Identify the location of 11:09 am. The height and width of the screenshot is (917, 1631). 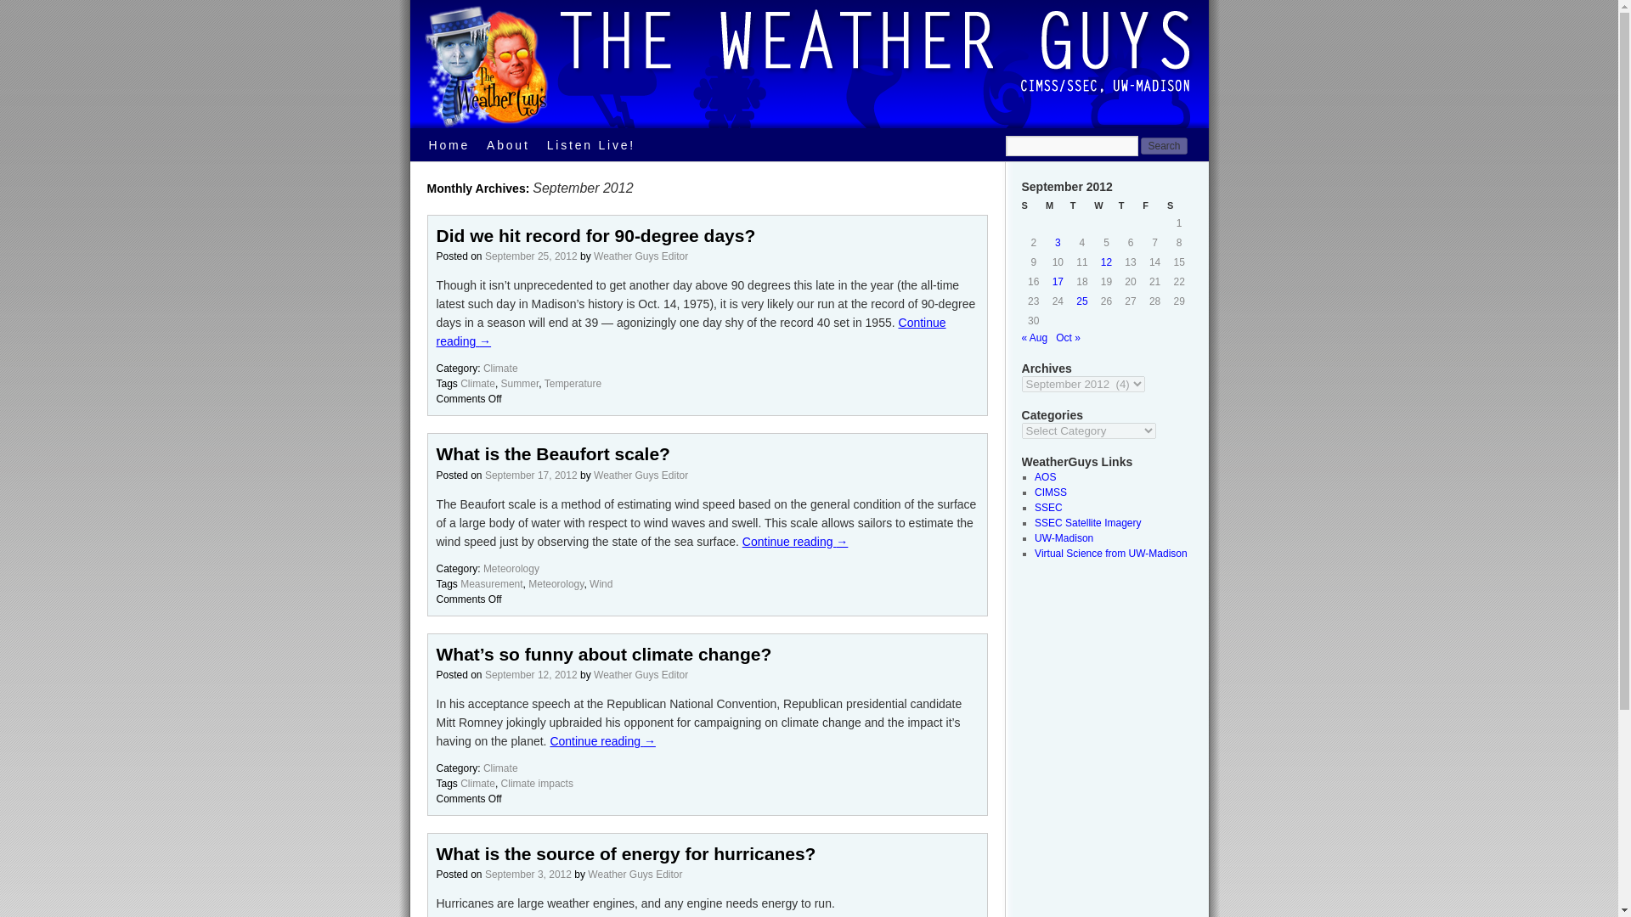
(530, 256).